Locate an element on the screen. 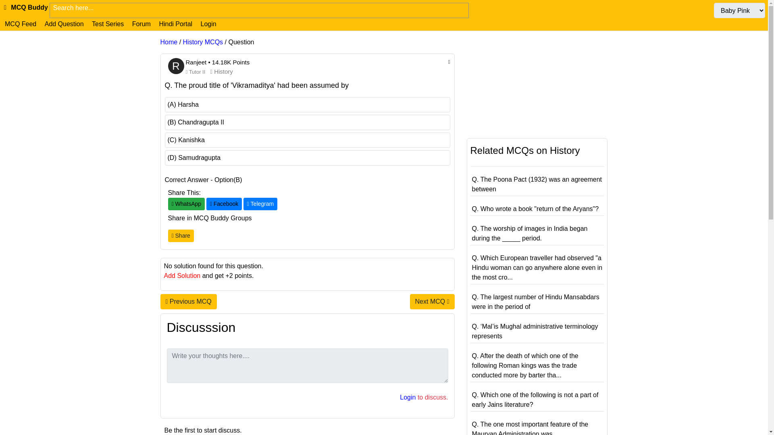 This screenshot has width=774, height=435. Next MCQ is located at coordinates (432, 301).